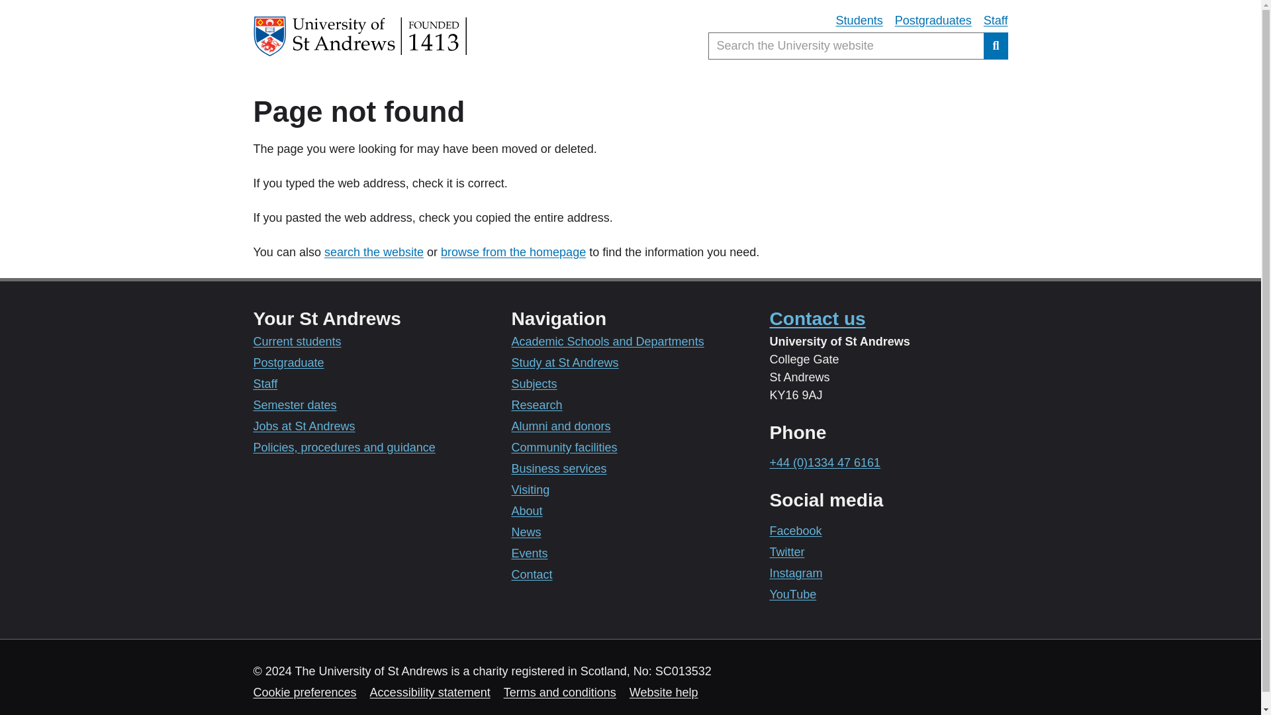 The height and width of the screenshot is (715, 1271). I want to click on Staff, so click(996, 21).